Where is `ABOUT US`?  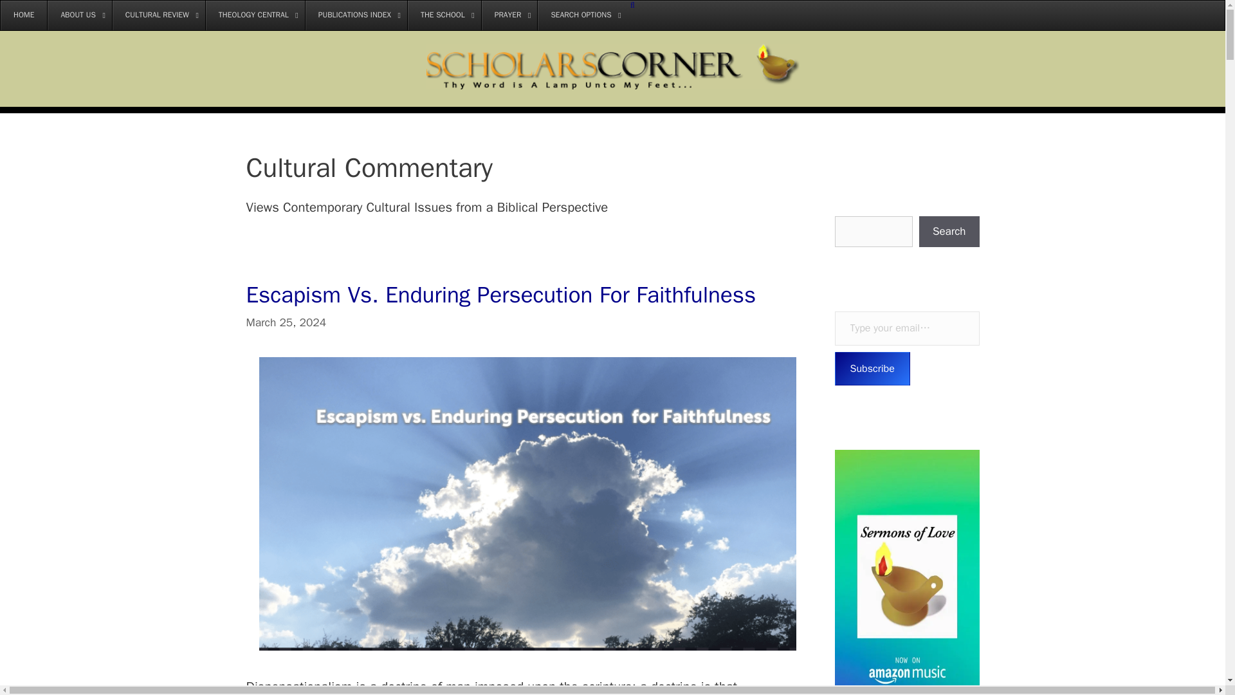 ABOUT US is located at coordinates (78, 15).